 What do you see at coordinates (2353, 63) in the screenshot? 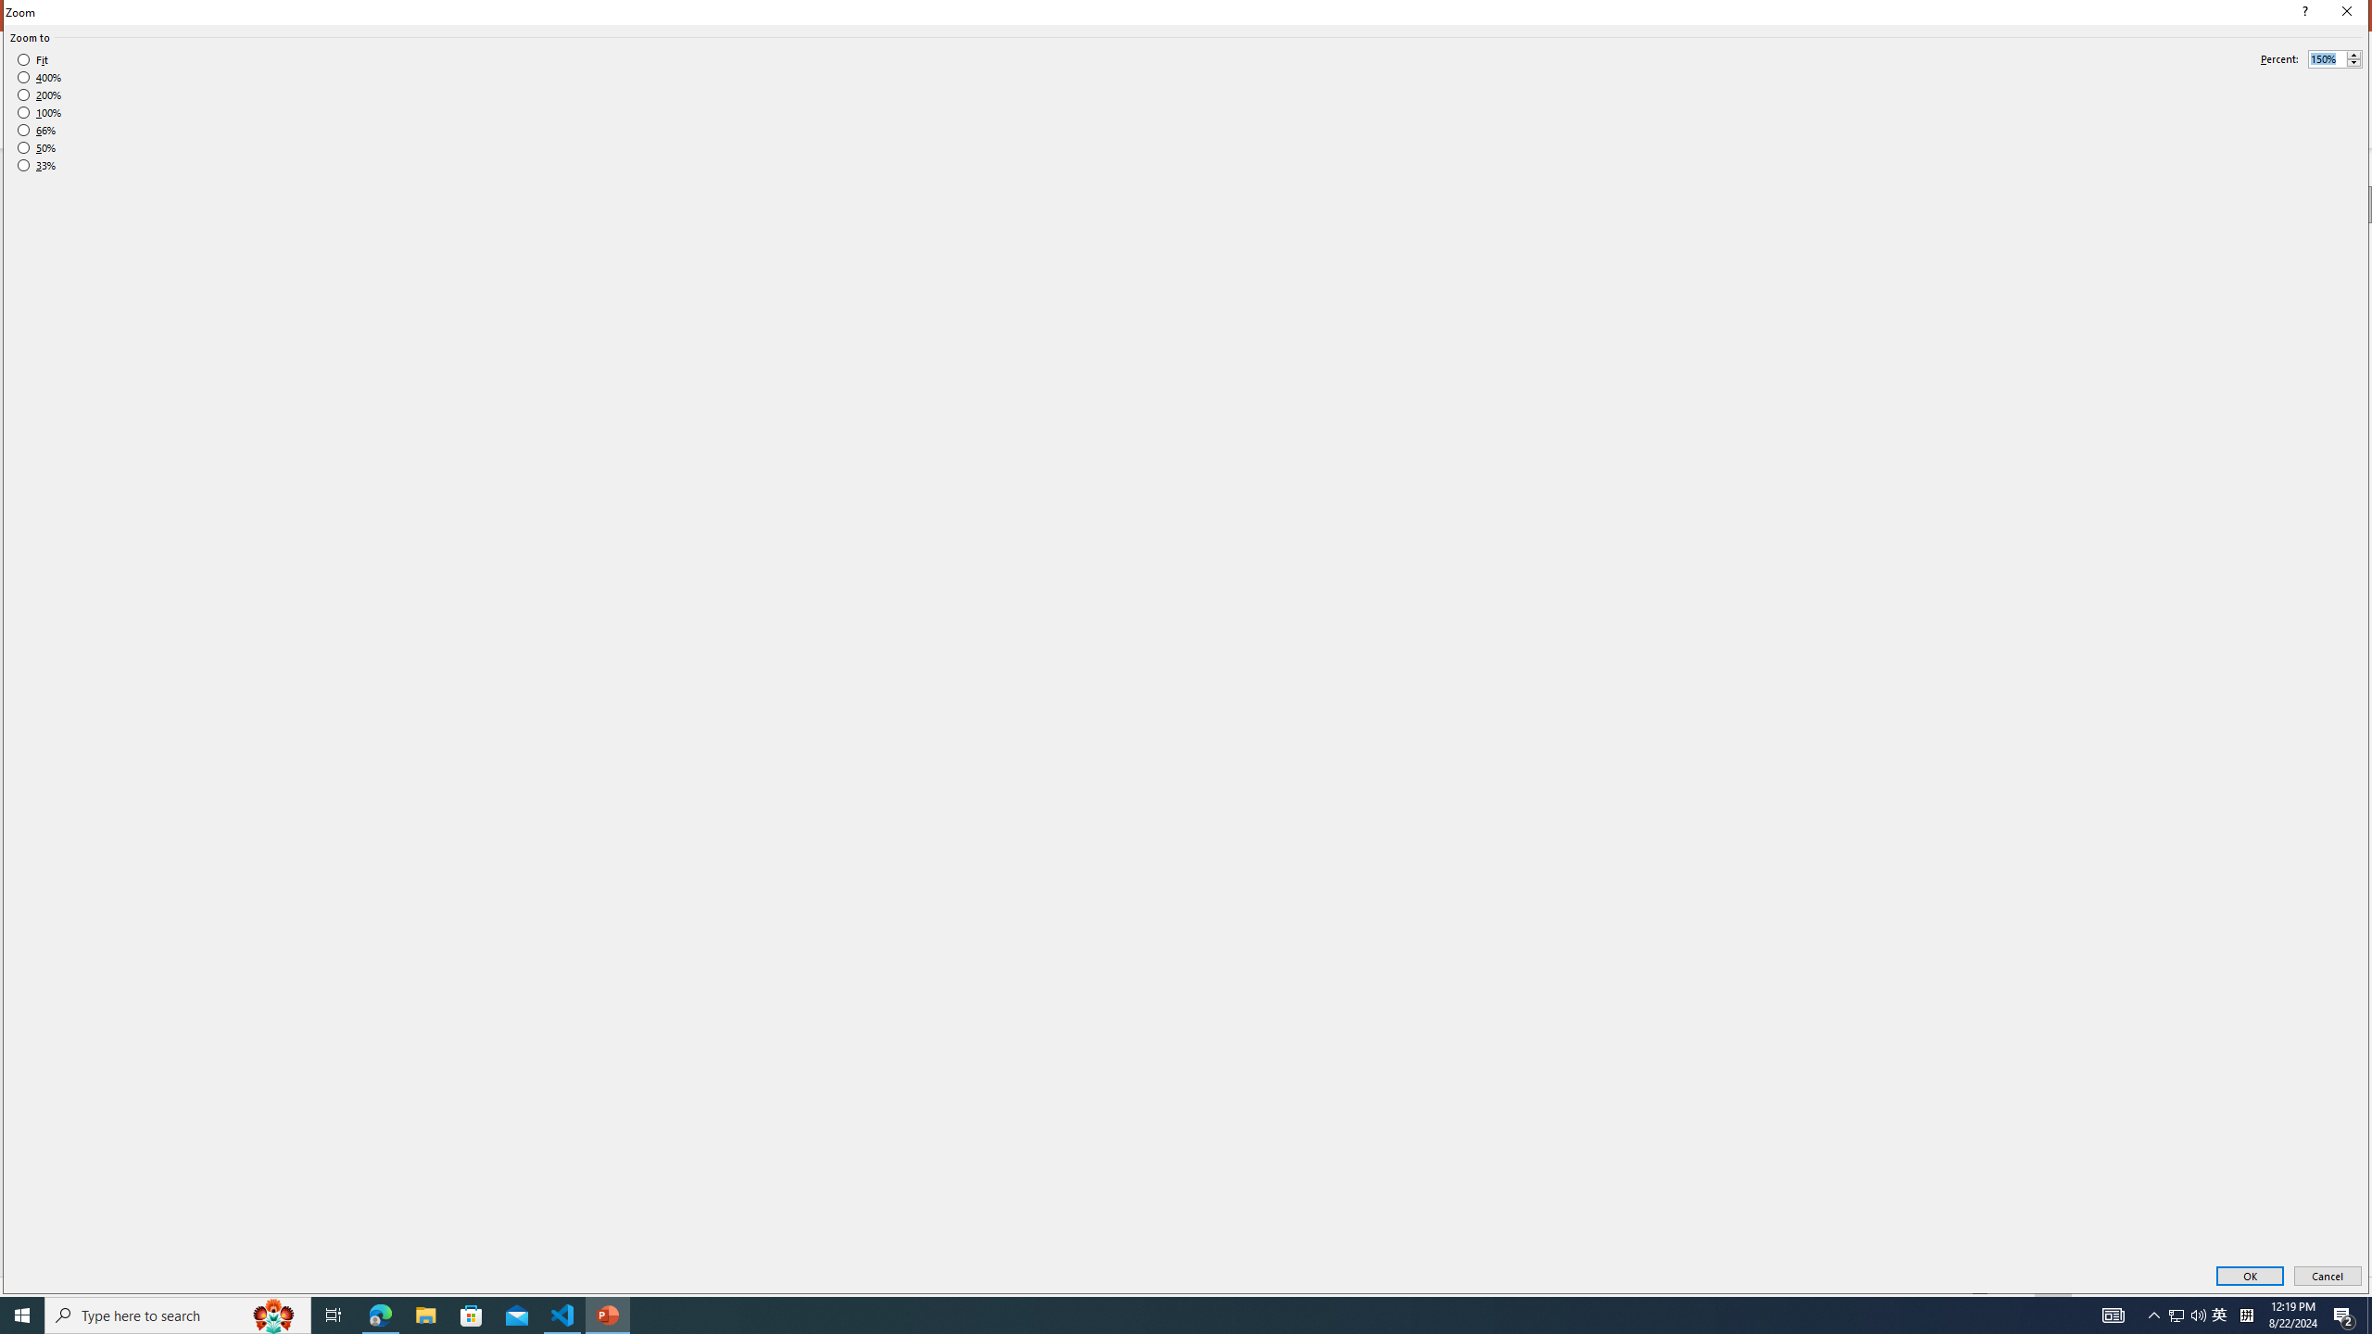
I see `Less` at bounding box center [2353, 63].